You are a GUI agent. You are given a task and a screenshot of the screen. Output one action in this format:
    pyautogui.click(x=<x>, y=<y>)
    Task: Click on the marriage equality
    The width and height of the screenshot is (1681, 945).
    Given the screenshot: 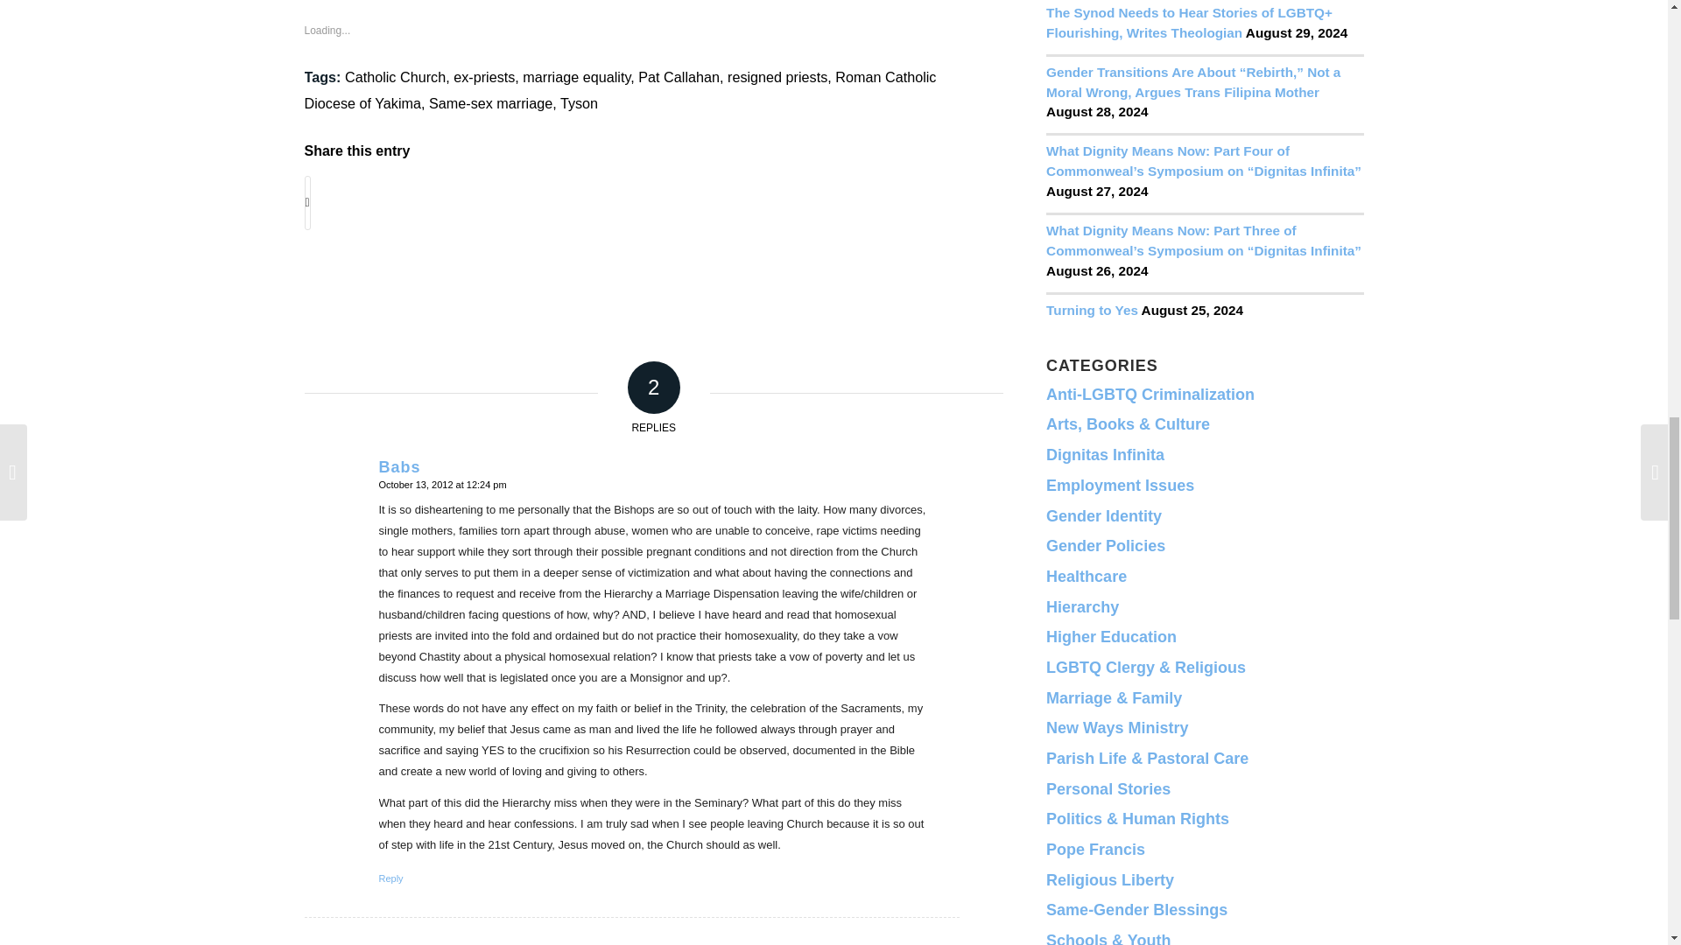 What is the action you would take?
    pyautogui.click(x=576, y=77)
    